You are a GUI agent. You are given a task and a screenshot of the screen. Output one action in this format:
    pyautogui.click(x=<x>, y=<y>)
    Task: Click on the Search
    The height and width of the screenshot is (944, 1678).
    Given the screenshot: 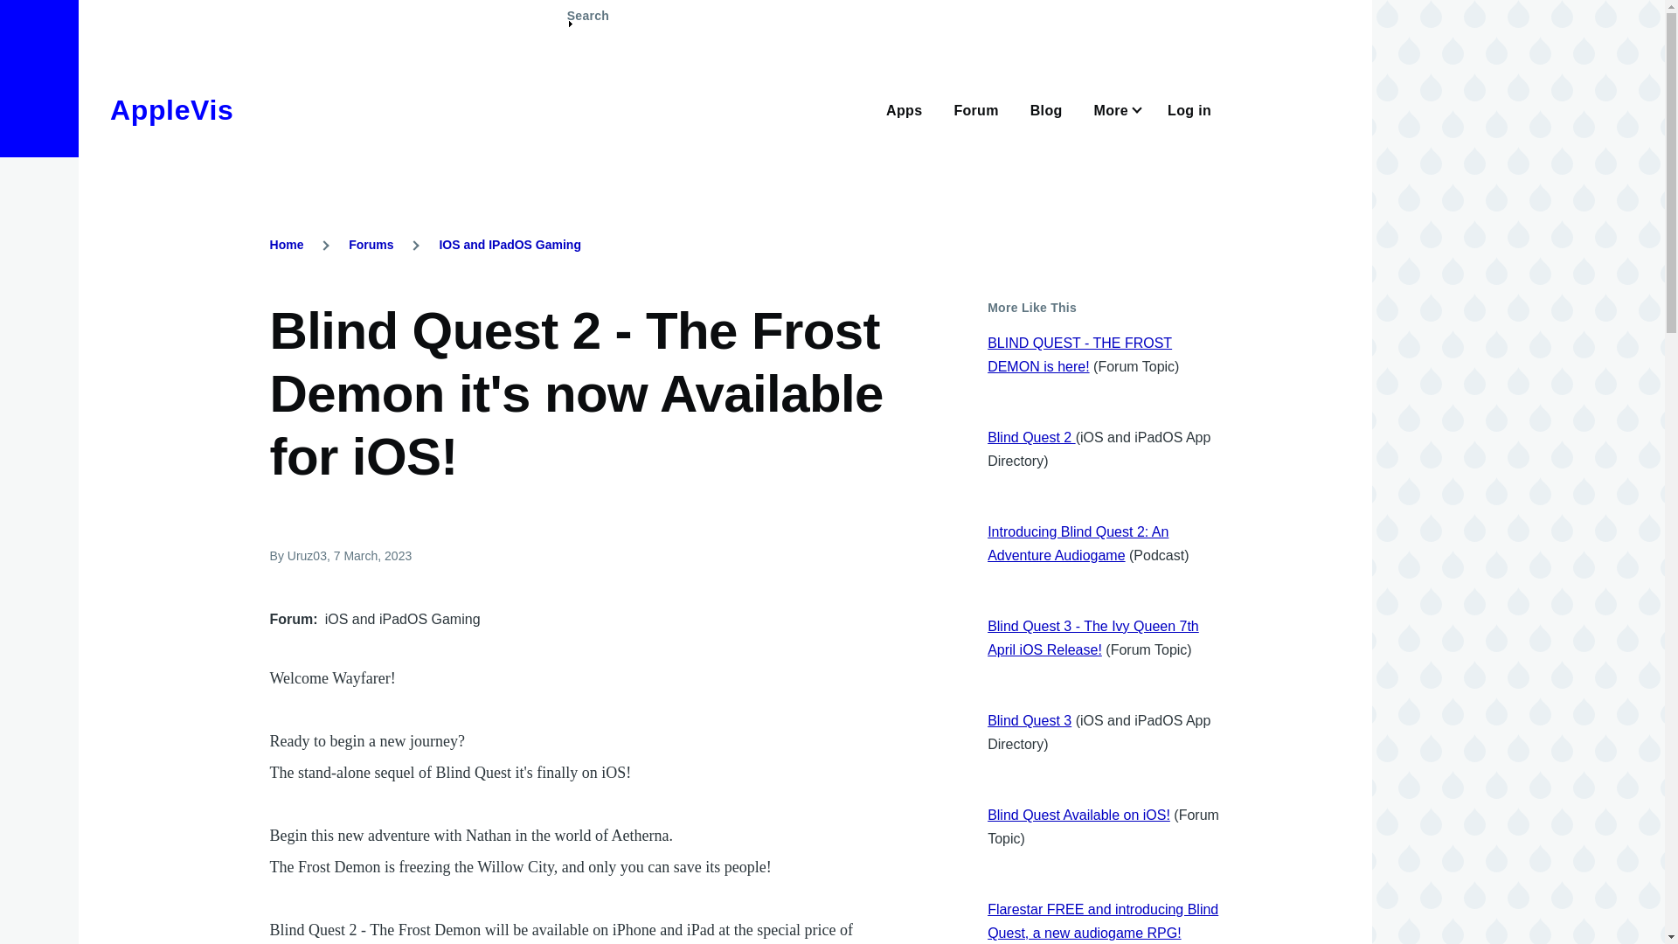 What is the action you would take?
    pyautogui.click(x=587, y=23)
    